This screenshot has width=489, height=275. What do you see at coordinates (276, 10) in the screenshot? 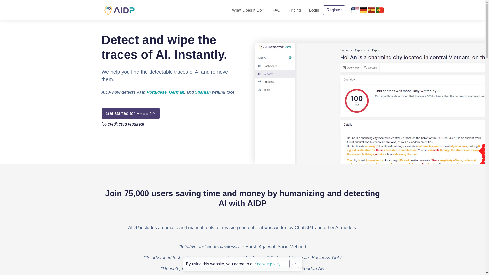
I see `FAQ` at bounding box center [276, 10].